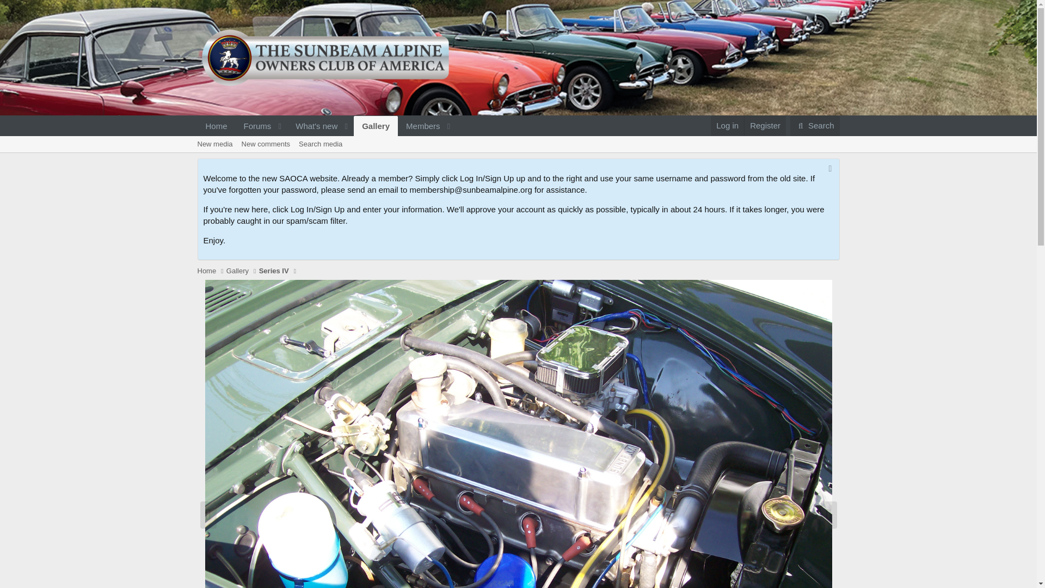  I want to click on Search, so click(815, 125).